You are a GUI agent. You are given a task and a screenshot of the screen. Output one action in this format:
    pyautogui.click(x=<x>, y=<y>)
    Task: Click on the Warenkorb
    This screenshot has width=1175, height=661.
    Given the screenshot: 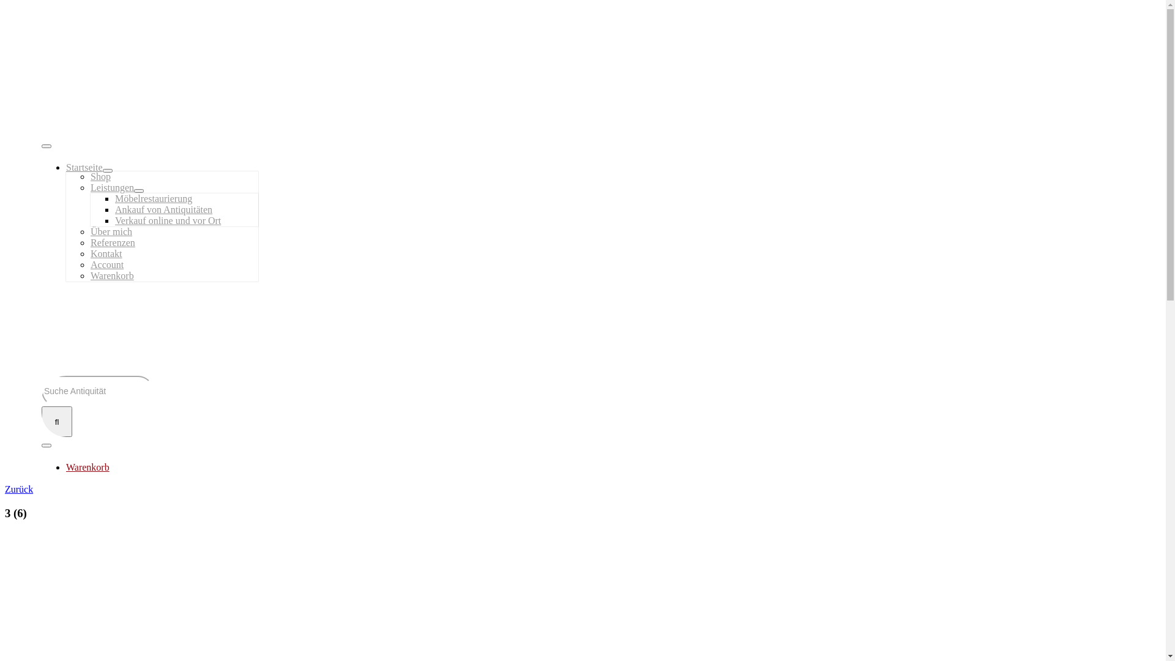 What is the action you would take?
    pyautogui.click(x=88, y=468)
    